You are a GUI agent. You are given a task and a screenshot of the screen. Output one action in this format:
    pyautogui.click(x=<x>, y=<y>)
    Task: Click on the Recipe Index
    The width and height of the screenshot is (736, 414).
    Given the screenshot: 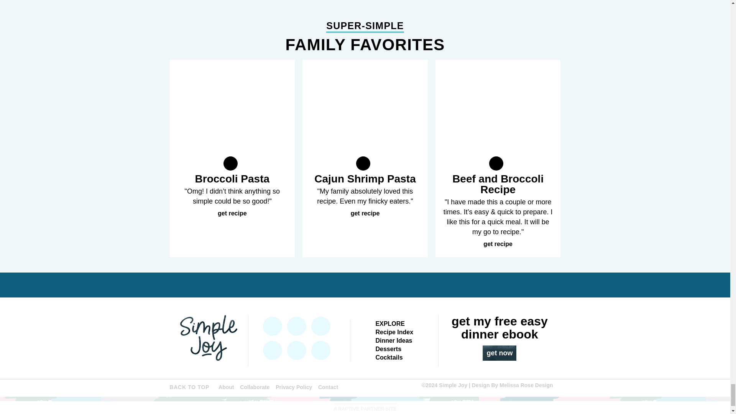 What is the action you would take?
    pyautogui.click(x=394, y=332)
    